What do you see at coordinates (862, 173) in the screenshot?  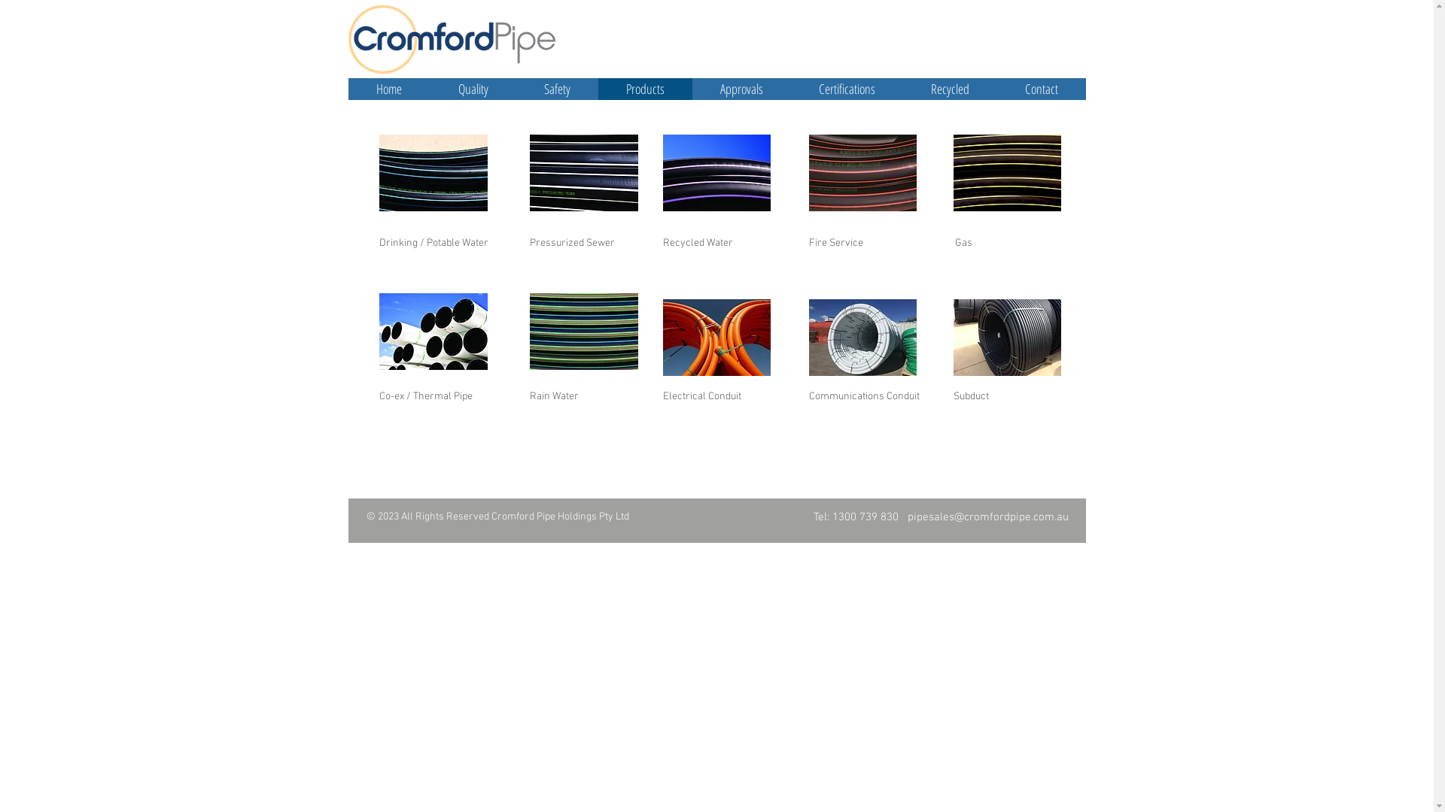 I see `7964.jpg` at bounding box center [862, 173].